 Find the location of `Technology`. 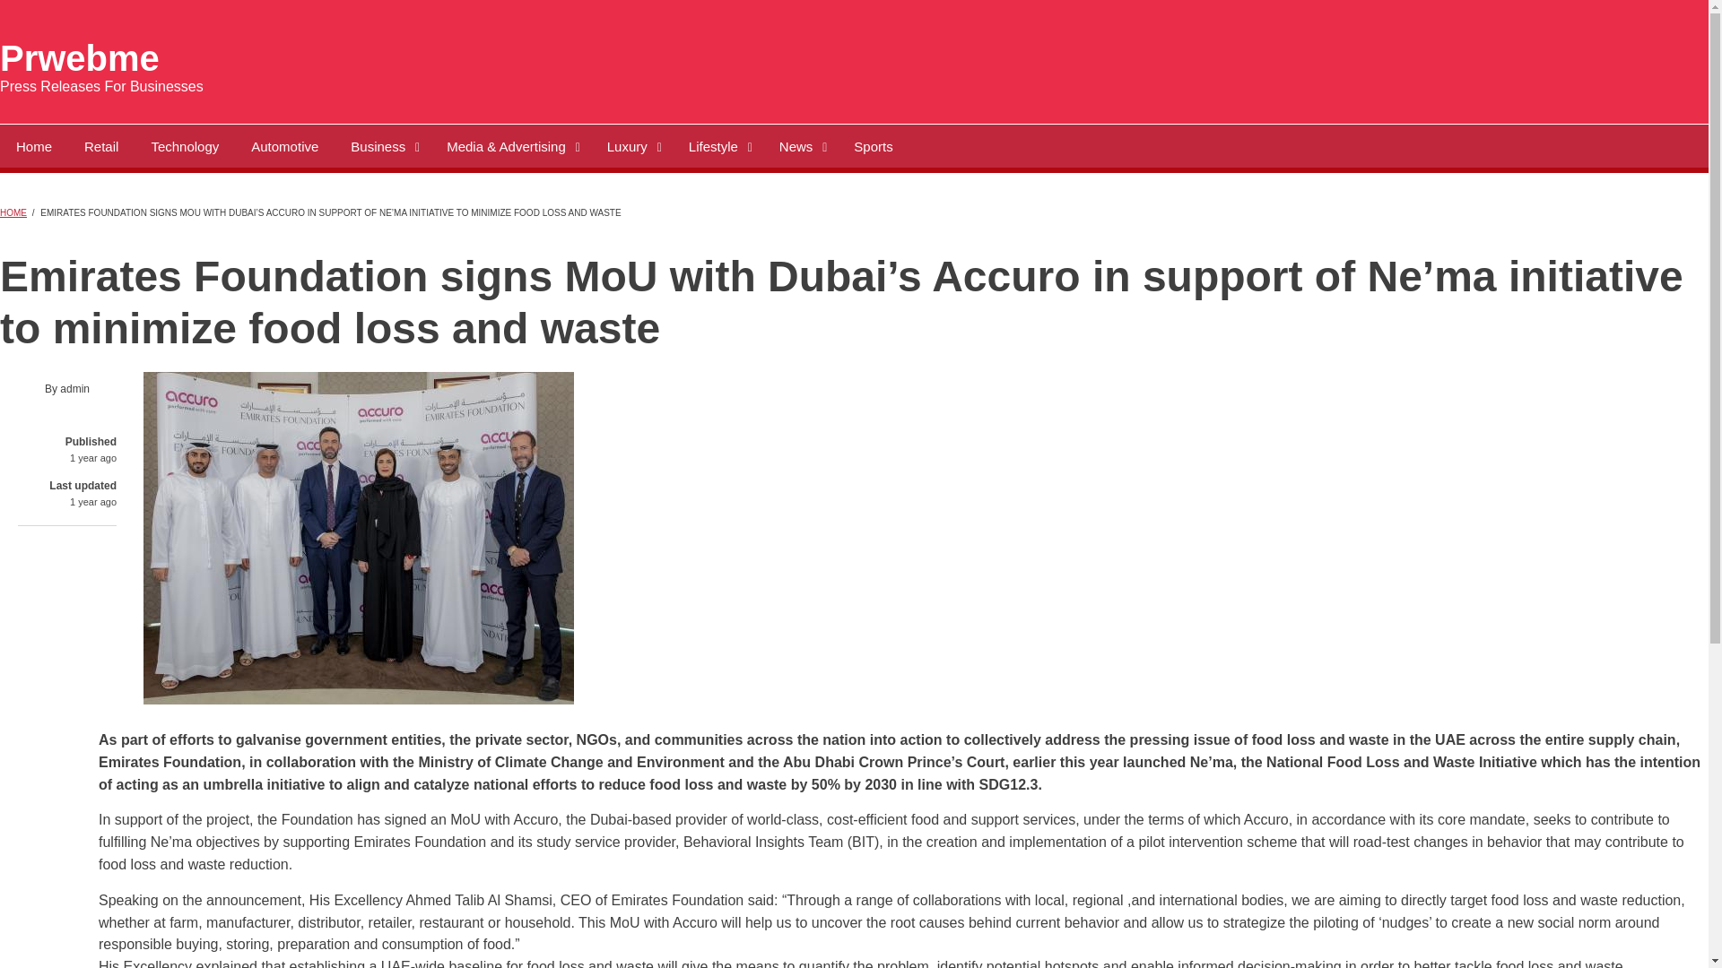

Technology is located at coordinates (184, 145).